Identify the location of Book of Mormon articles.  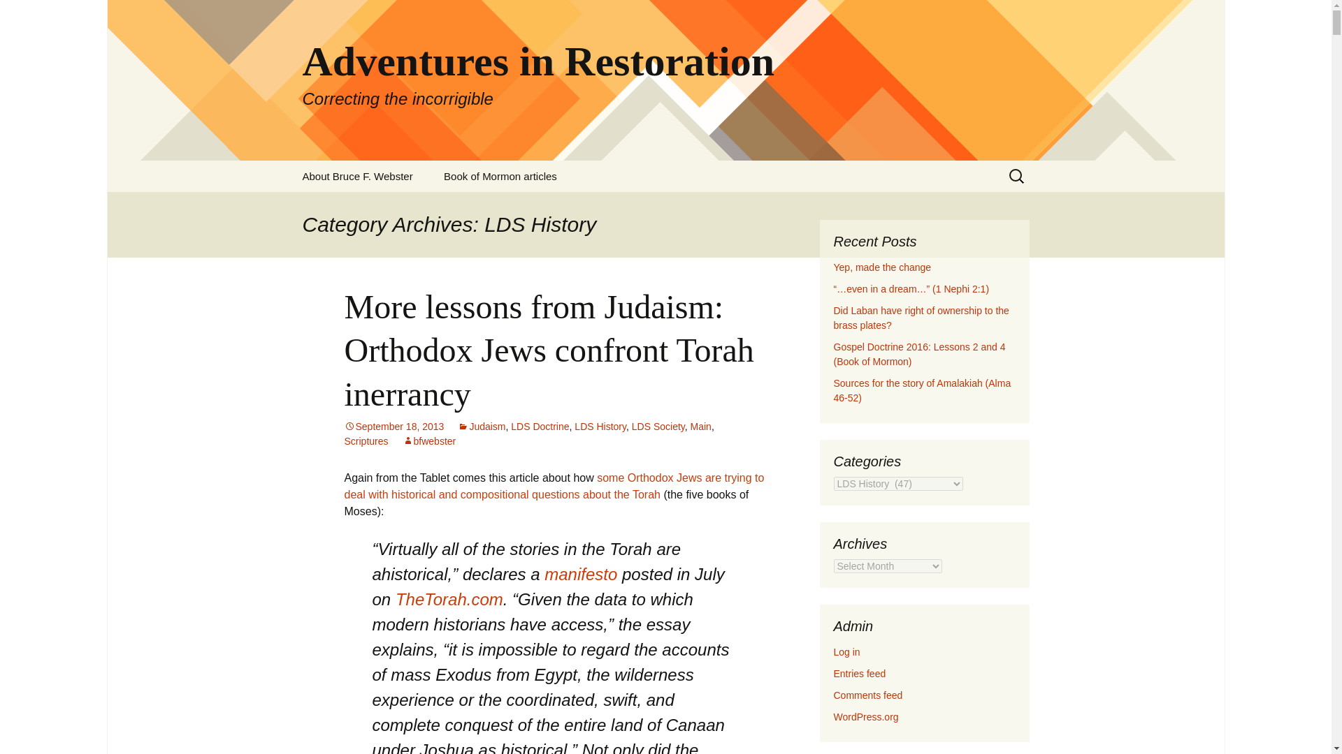
(581, 574).